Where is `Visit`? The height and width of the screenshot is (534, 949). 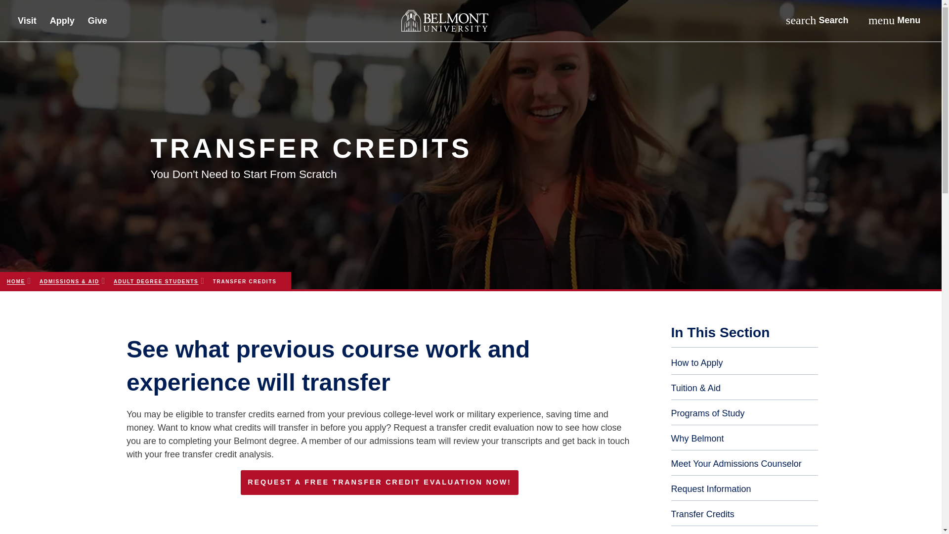 Visit is located at coordinates (894, 20).